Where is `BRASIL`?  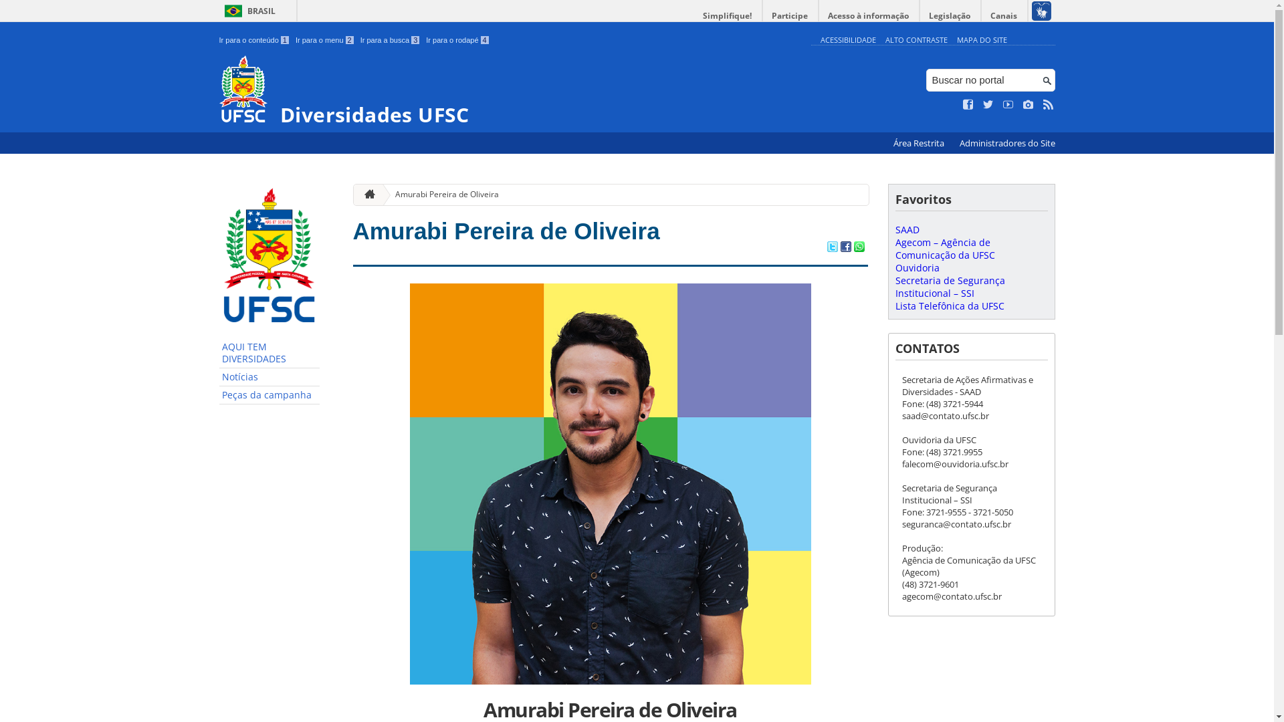 BRASIL is located at coordinates (247, 11).